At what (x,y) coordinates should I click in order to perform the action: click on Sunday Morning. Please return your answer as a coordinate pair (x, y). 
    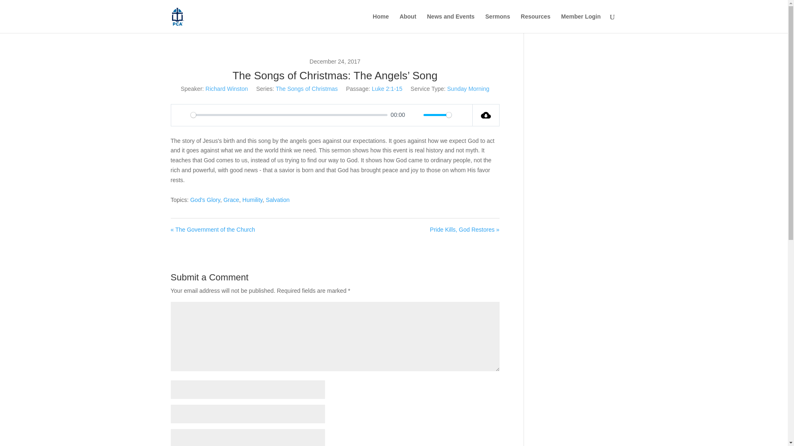
    Looking at the image, I should click on (468, 88).